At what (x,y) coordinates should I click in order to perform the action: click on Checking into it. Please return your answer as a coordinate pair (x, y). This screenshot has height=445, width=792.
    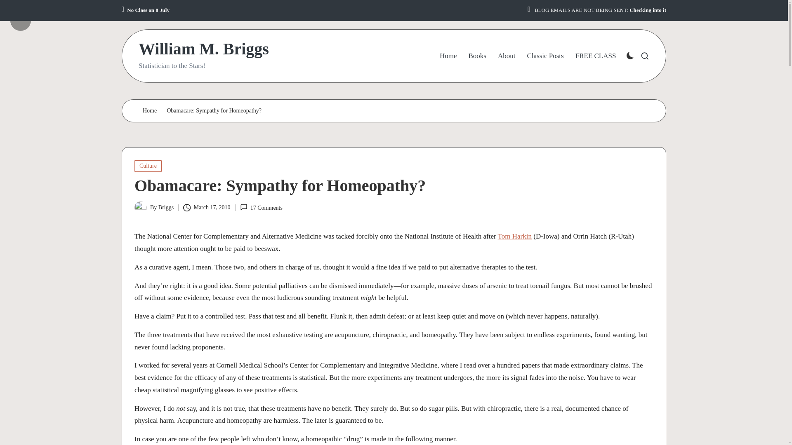
    Looking at the image, I should click on (648, 10).